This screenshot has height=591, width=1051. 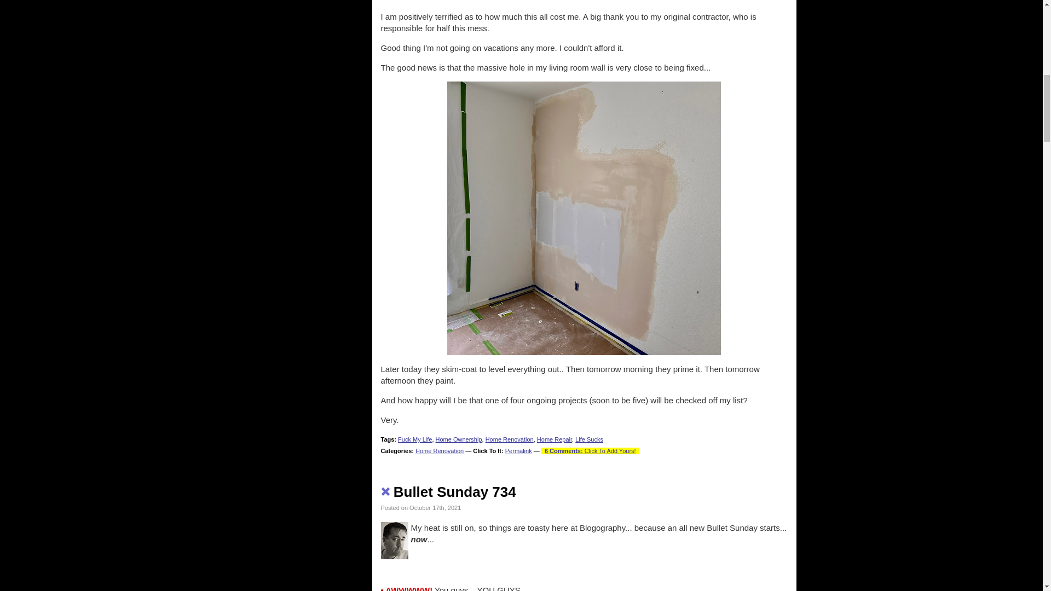 I want to click on Home Renovation, so click(x=510, y=439).